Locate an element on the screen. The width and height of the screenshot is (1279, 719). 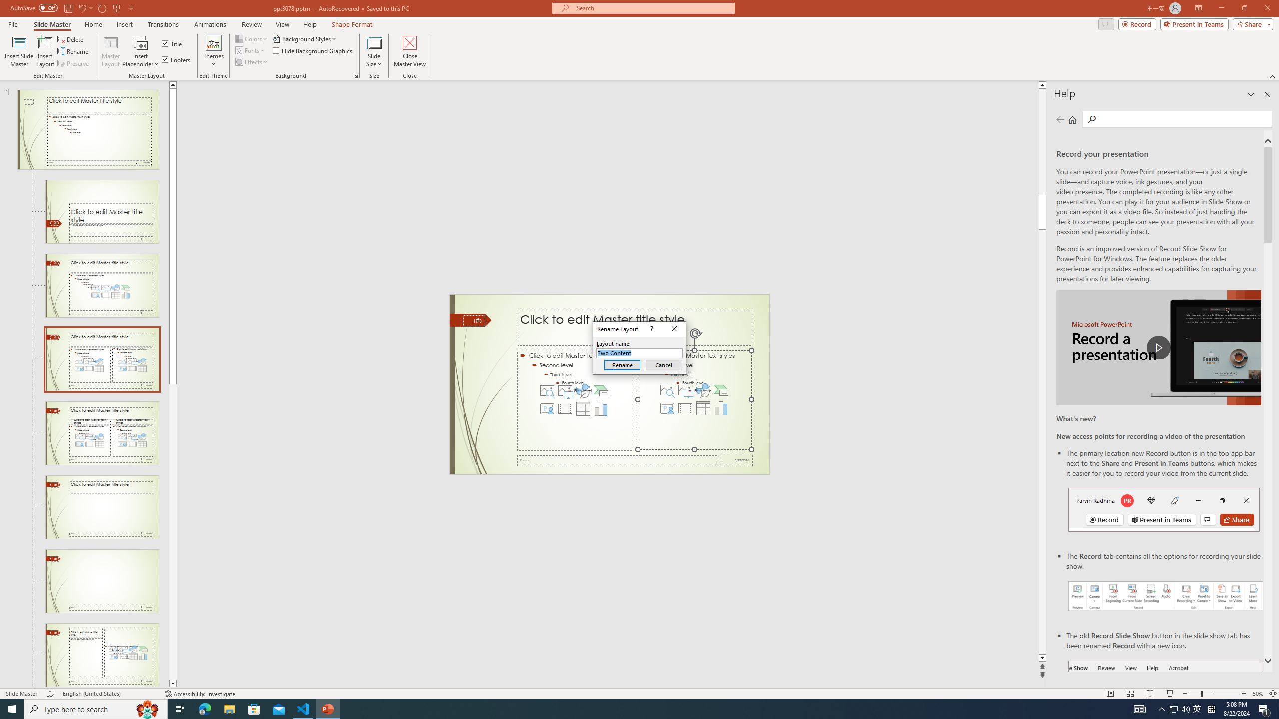
Fonts is located at coordinates (251, 50).